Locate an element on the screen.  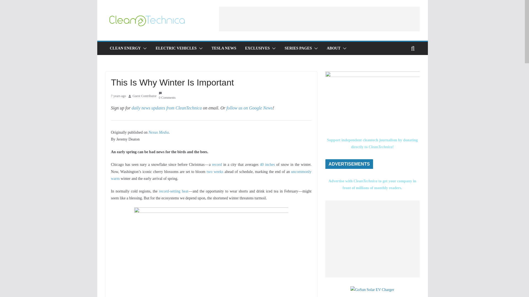
Guest Contributor is located at coordinates (144, 96).